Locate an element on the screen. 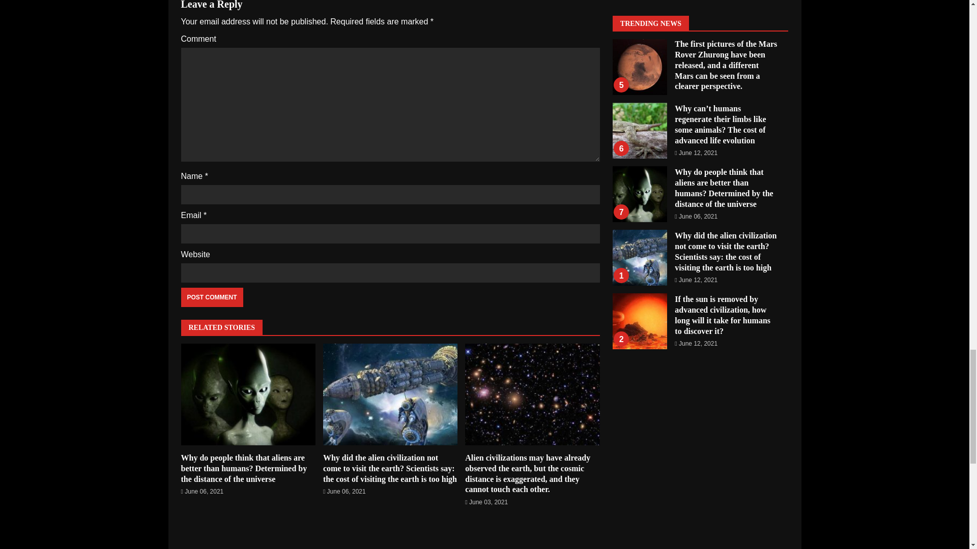  Post Comment is located at coordinates (212, 297).